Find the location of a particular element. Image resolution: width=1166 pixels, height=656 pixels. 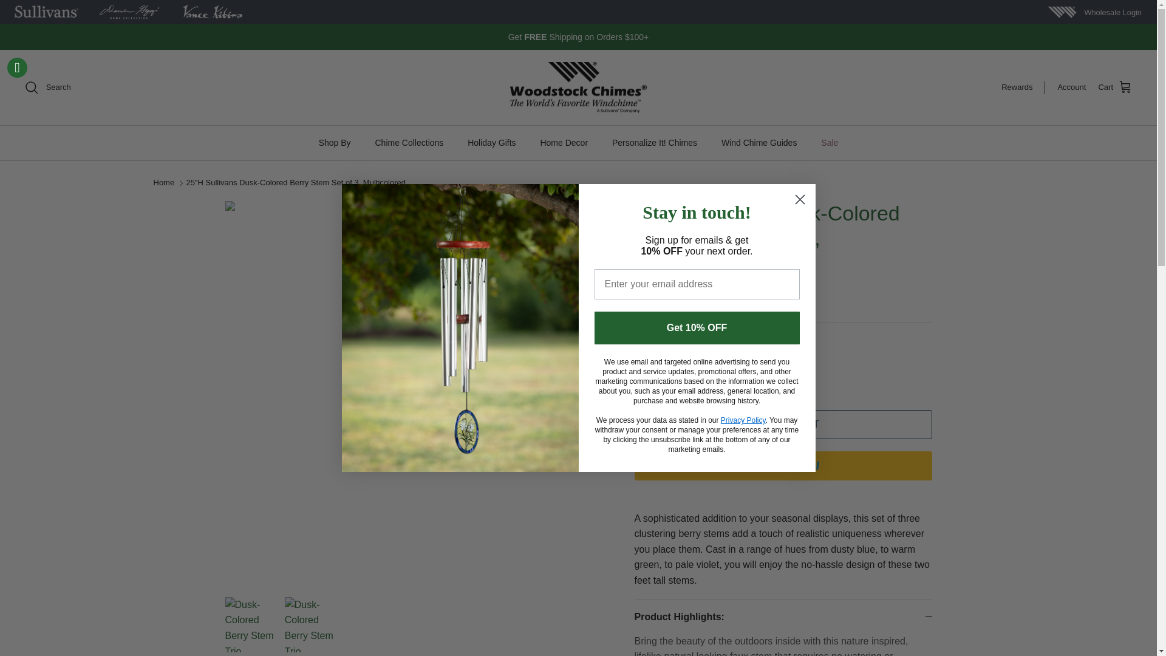

Account is located at coordinates (1071, 87).